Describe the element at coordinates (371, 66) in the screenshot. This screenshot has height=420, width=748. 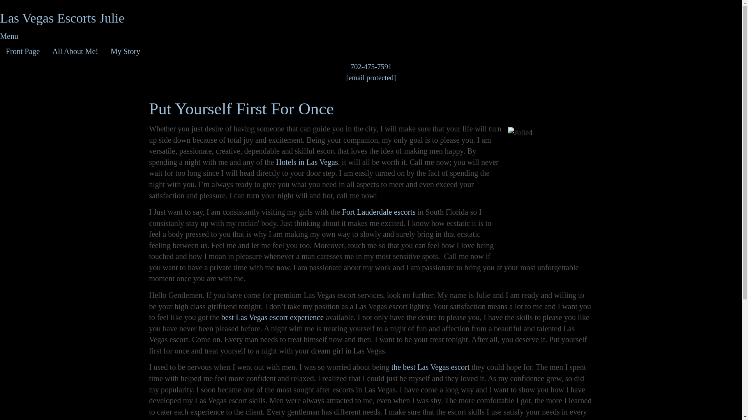
I see `702-475-7591` at that location.